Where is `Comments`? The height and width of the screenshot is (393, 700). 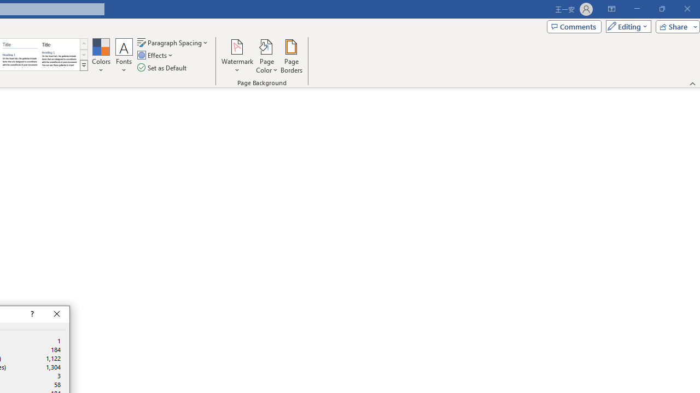
Comments is located at coordinates (574, 26).